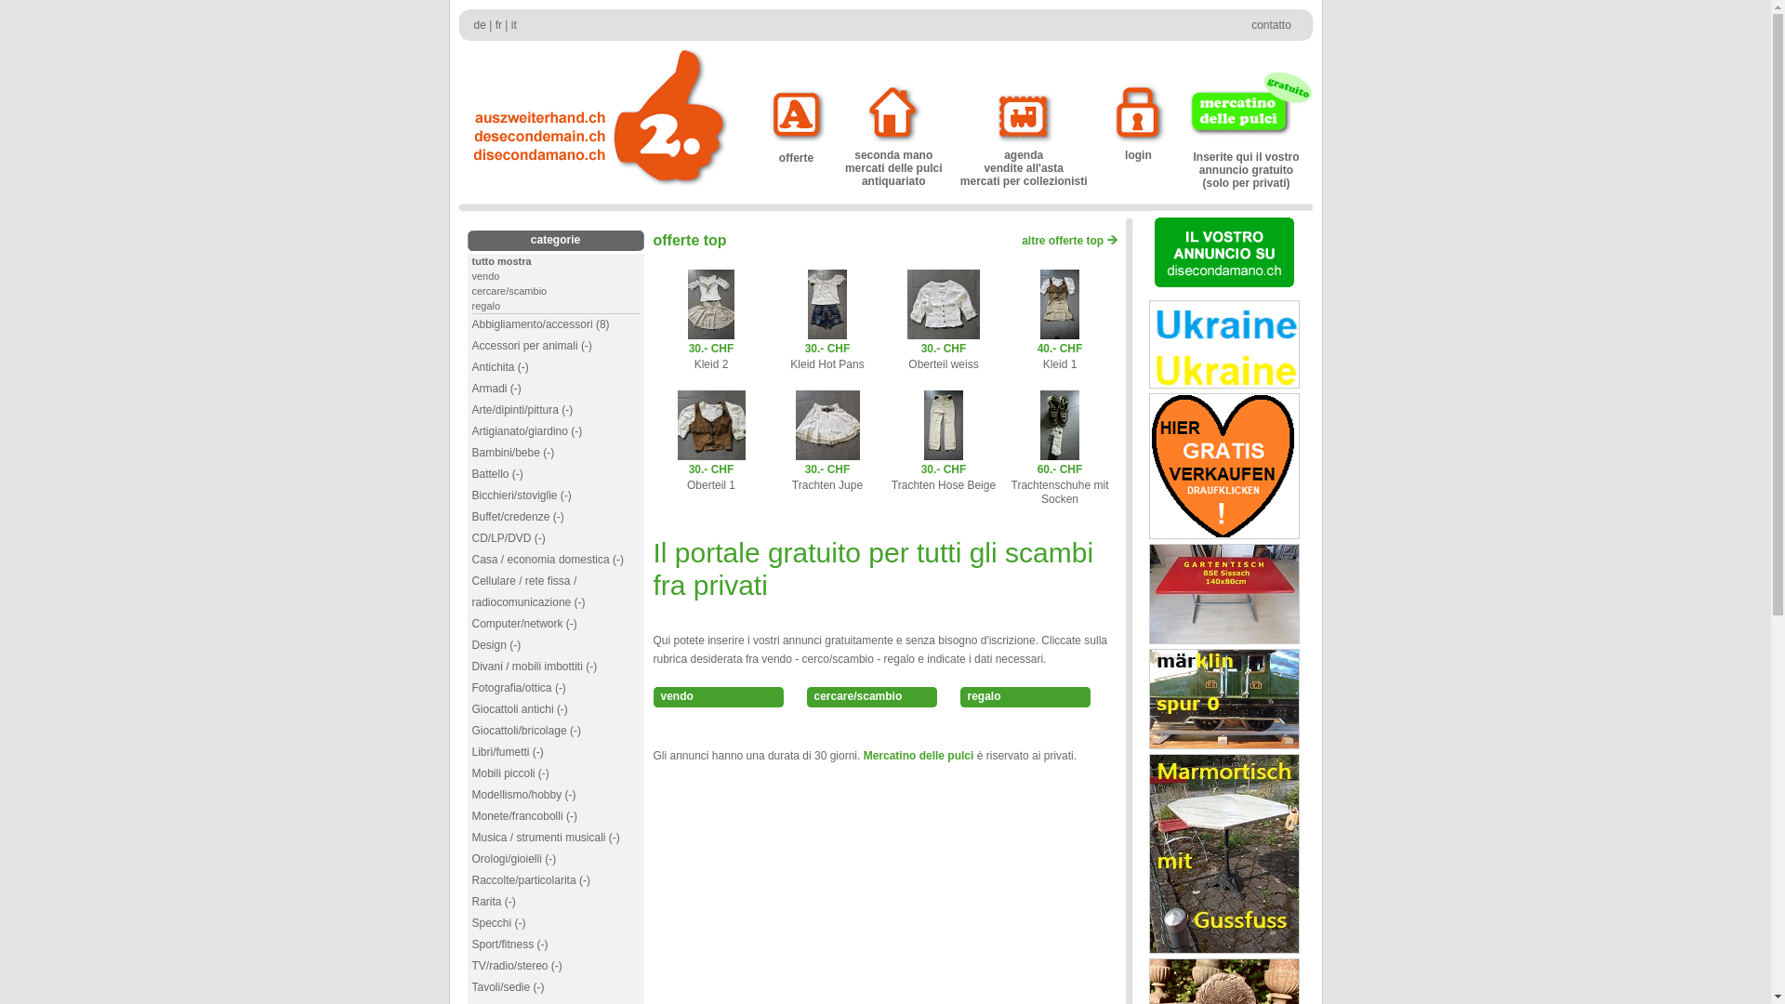 This screenshot has height=1004, width=1785. What do you see at coordinates (509, 987) in the screenshot?
I see `Tavoli/sedie (-)` at bounding box center [509, 987].